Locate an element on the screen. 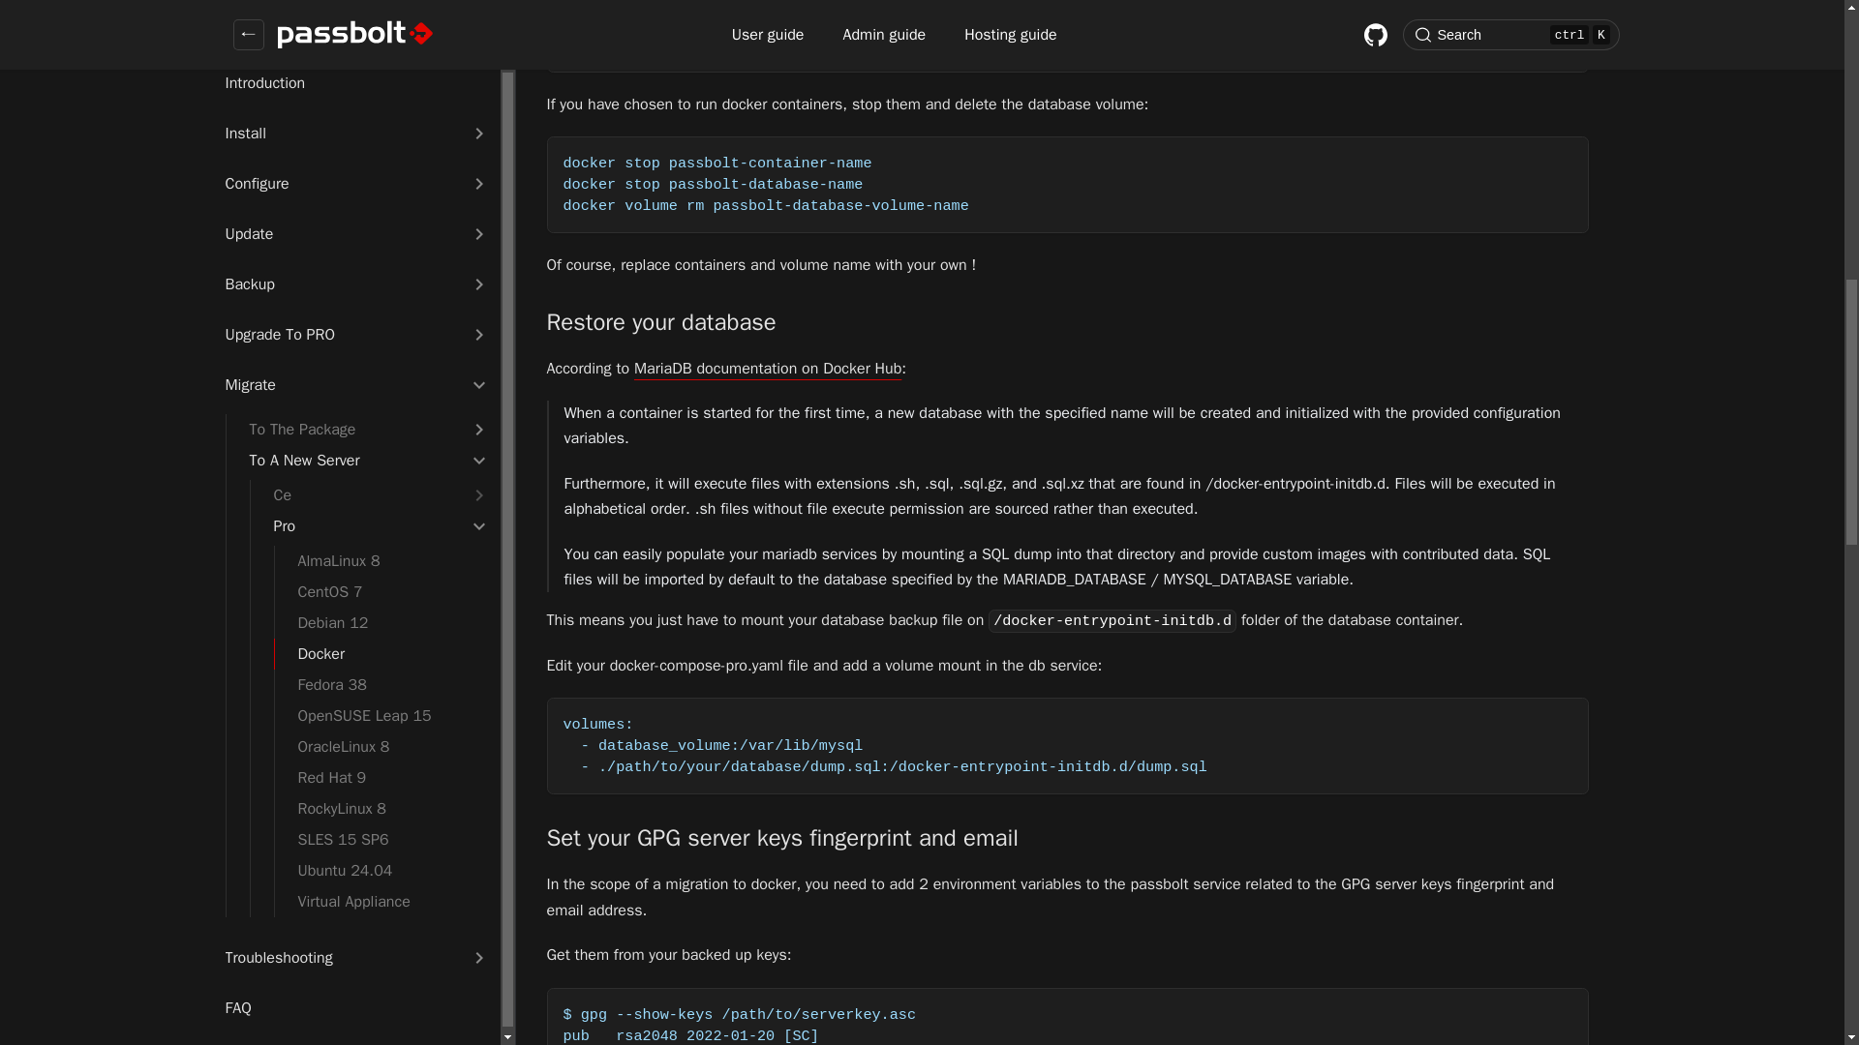 The width and height of the screenshot is (1859, 1045). docker compose -f docker-compose-pro.yaml down -v is located at coordinates (1067, 45).